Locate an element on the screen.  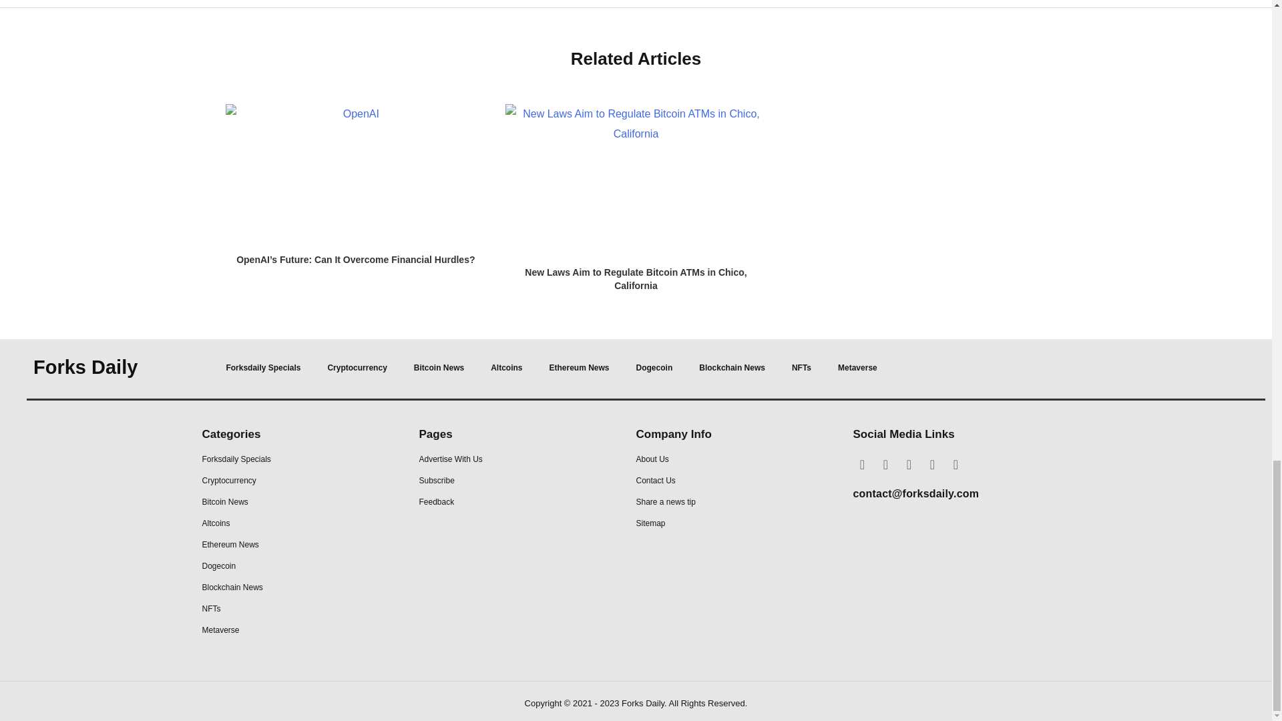
Ethereum News is located at coordinates (580, 367).